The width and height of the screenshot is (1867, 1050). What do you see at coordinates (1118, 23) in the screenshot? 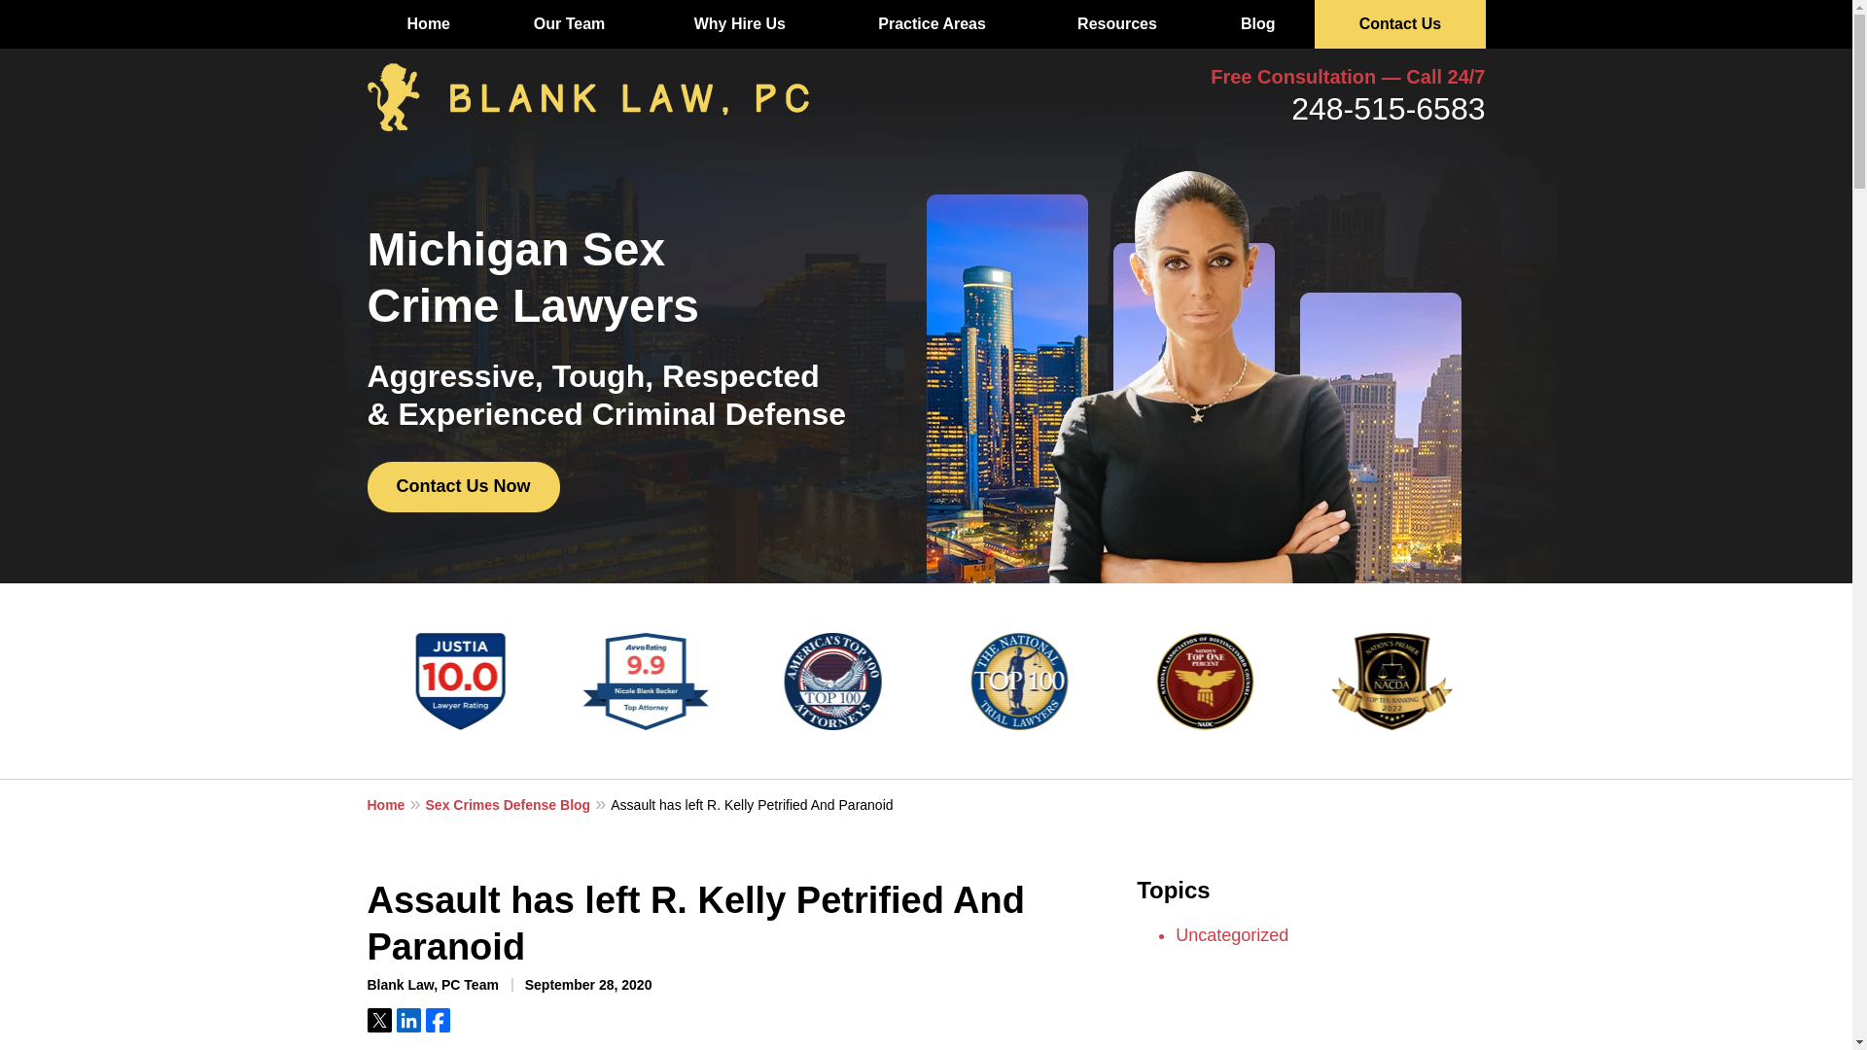
I see `Resources` at bounding box center [1118, 23].